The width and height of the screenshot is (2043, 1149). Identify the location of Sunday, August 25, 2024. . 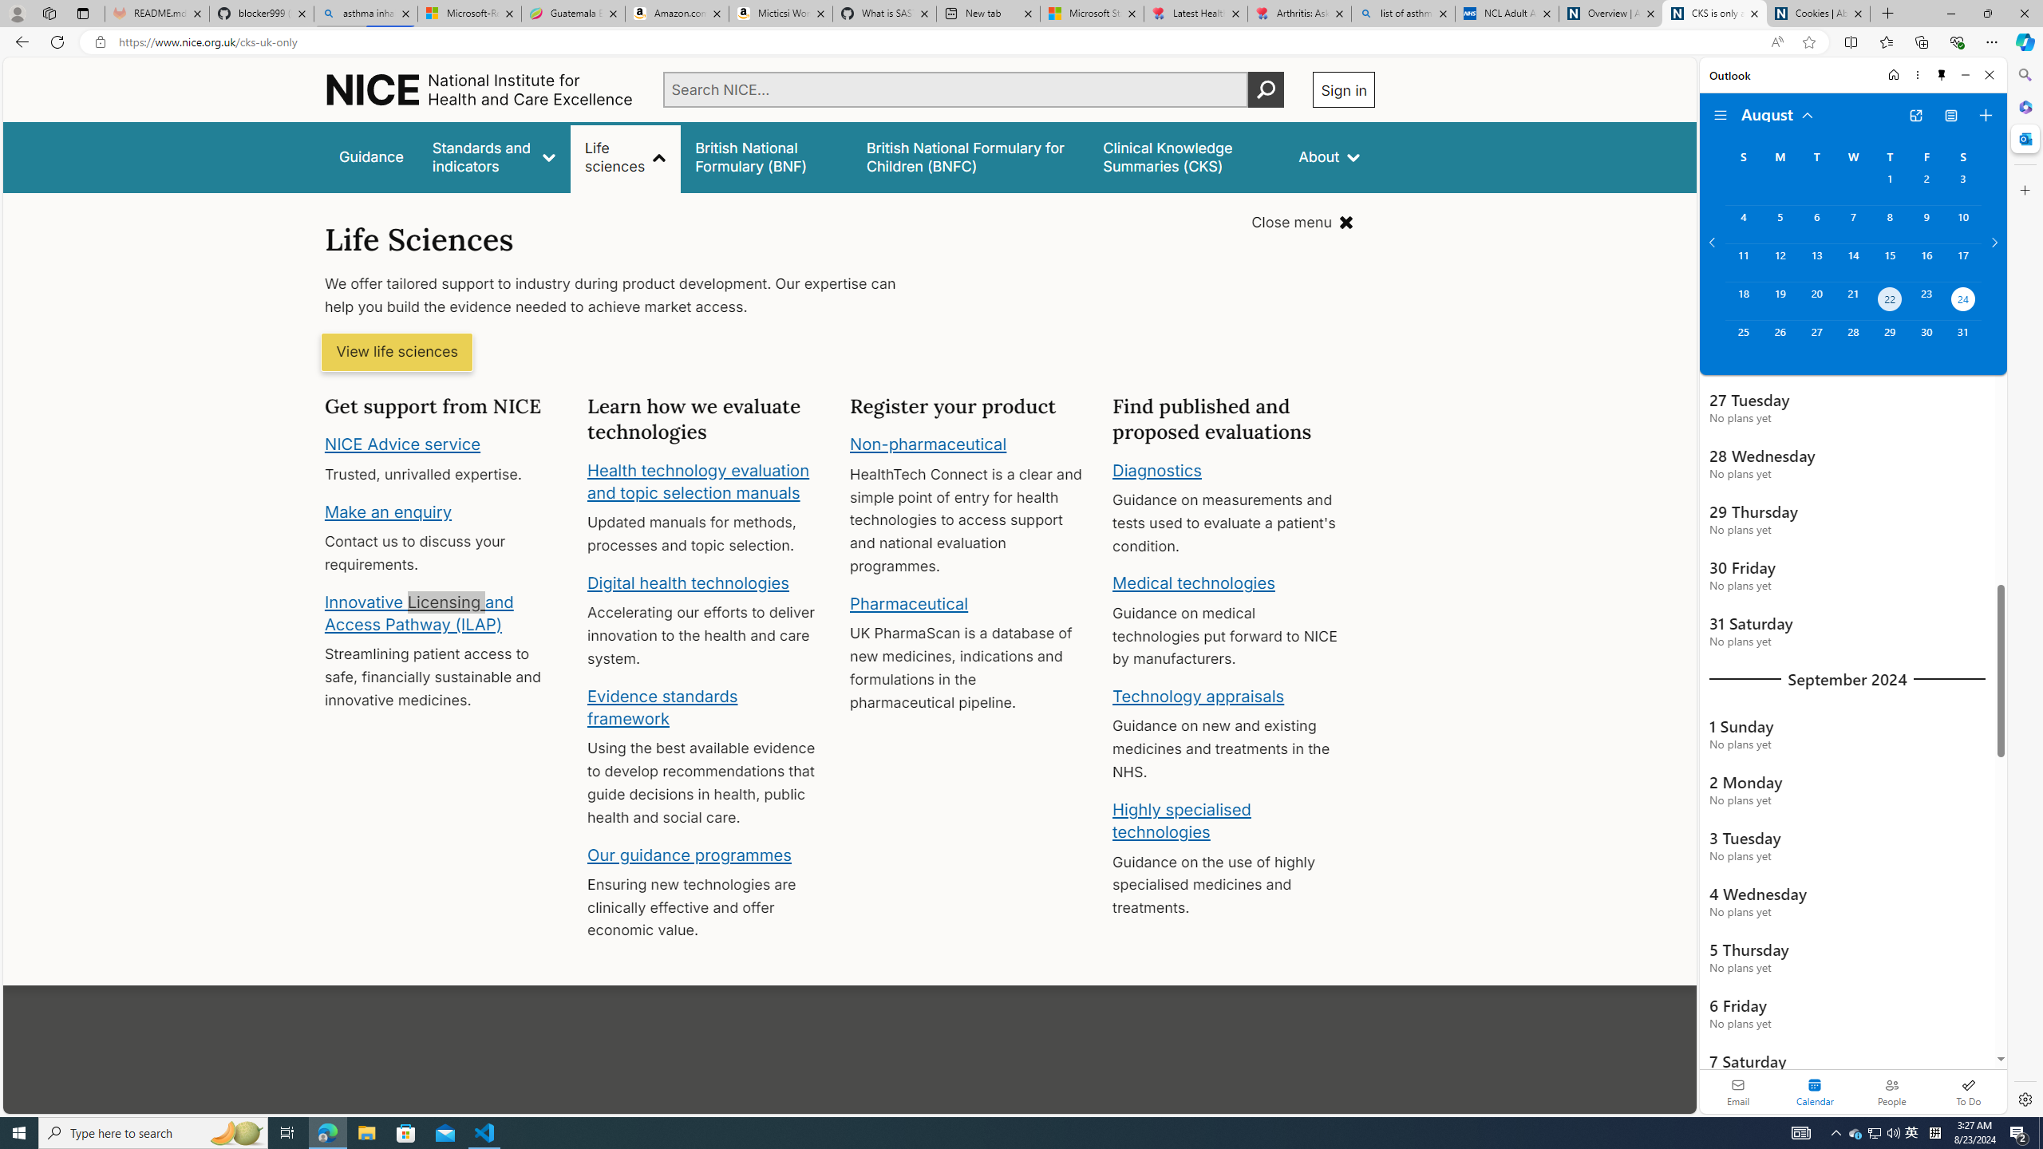
(1743, 339).